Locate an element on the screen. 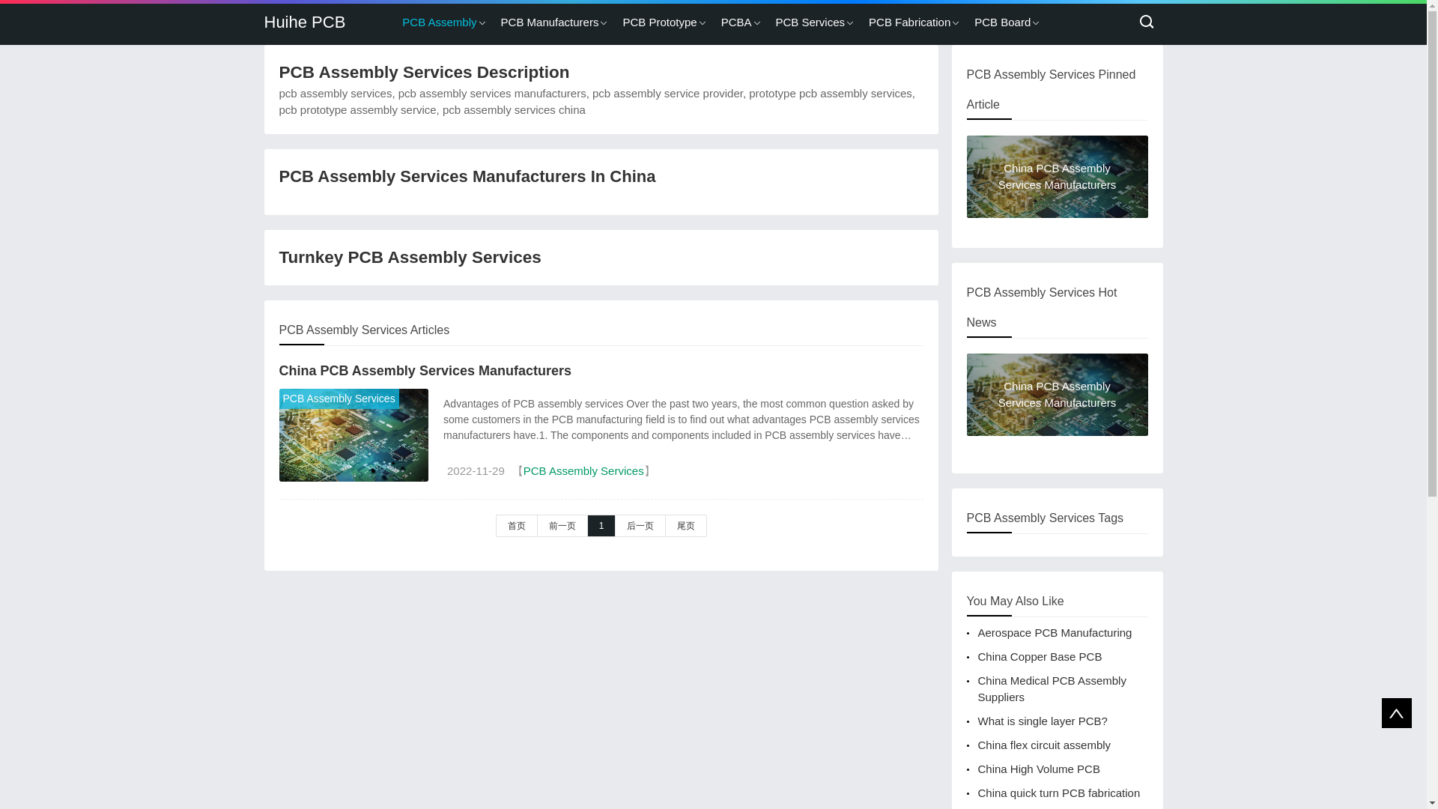  China quick turn PCB fabrication is located at coordinates (1059, 793).